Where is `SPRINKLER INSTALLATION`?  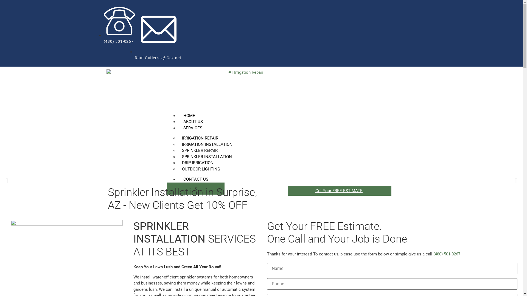
SPRINKLER INSTALLATION is located at coordinates (207, 157).